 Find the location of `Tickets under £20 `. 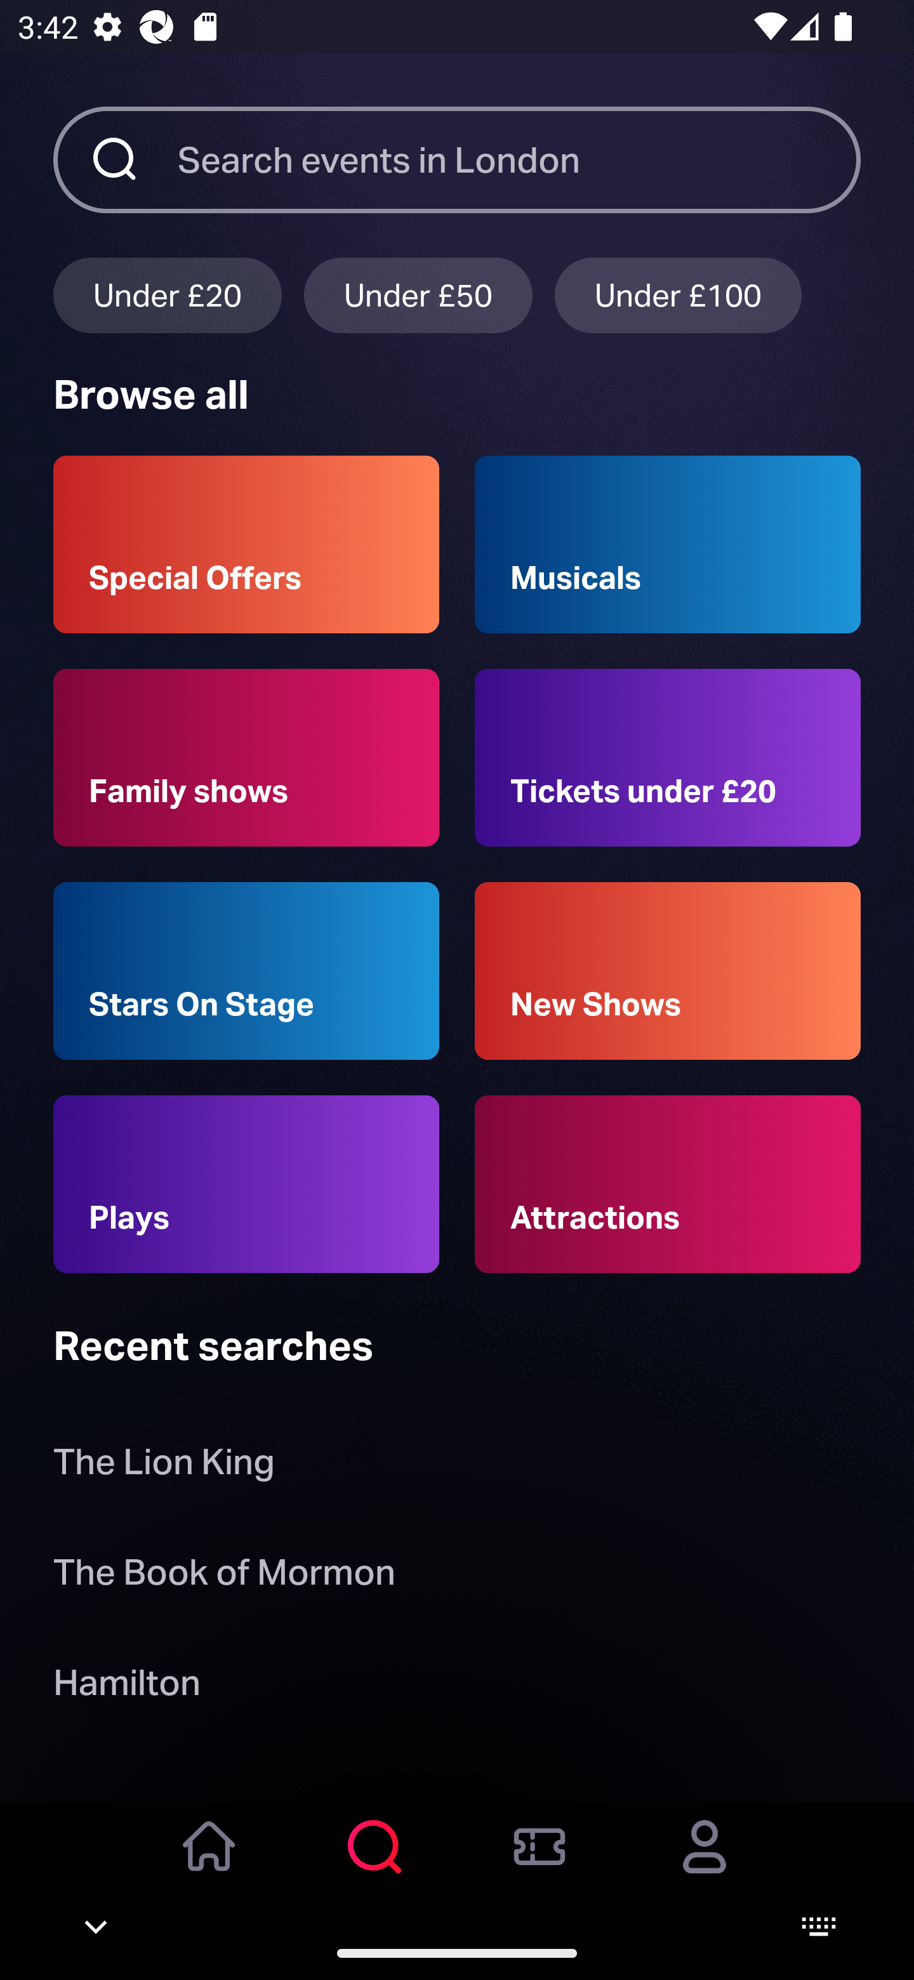

Tickets under £20  is located at coordinates (668, 758).